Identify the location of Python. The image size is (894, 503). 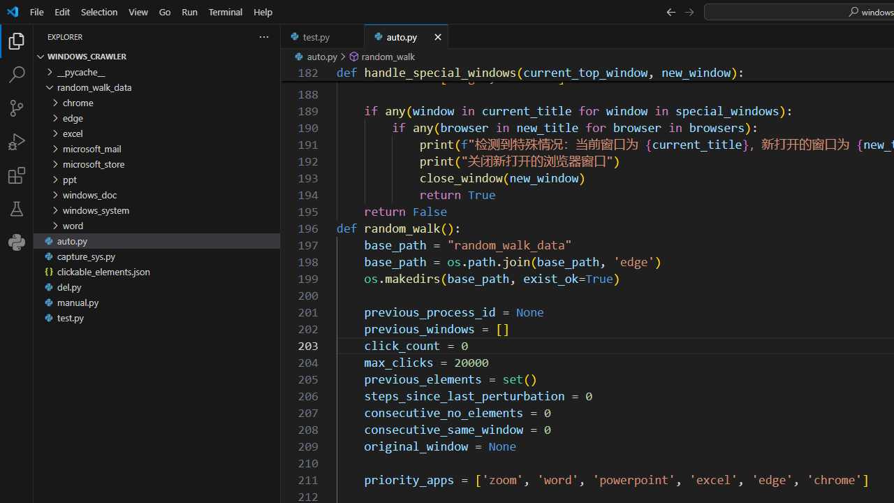
(17, 242).